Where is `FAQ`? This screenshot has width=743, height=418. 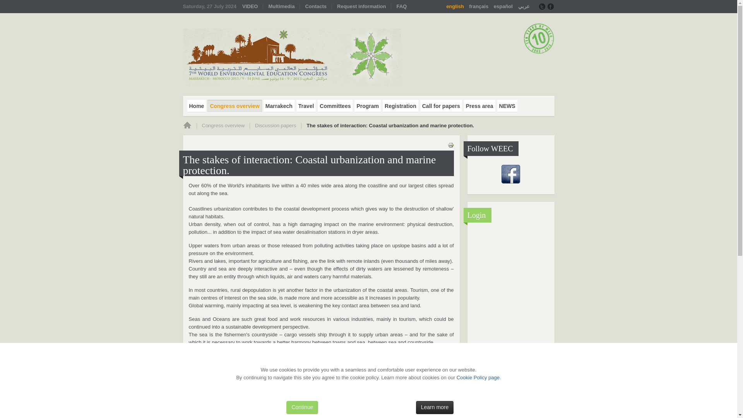
FAQ is located at coordinates (401, 7).